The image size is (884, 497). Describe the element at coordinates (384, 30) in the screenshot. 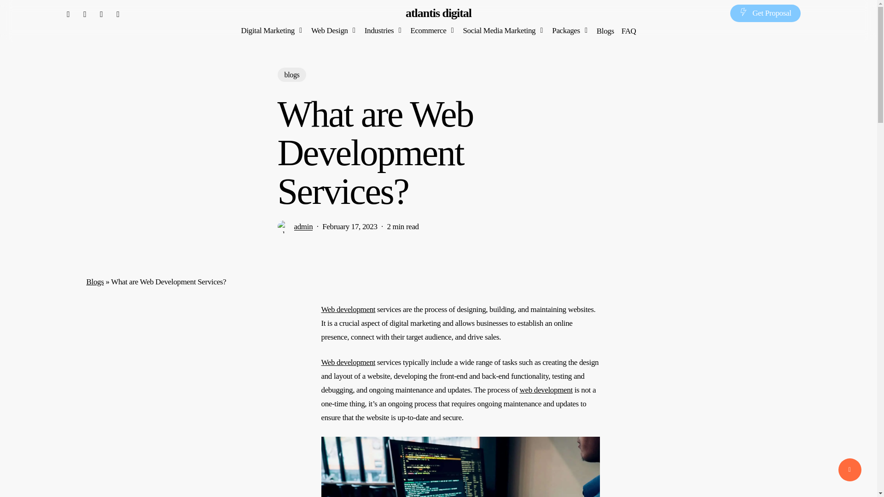

I see `Industries` at that location.